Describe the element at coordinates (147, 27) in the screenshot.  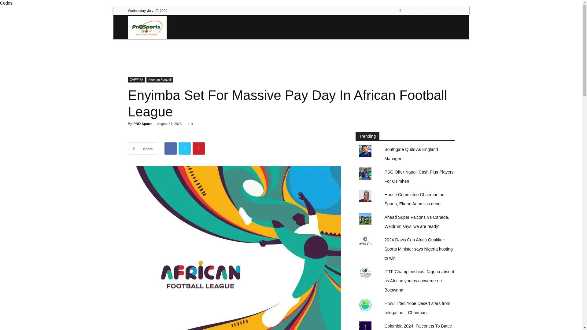
I see `PNO Sports` at that location.